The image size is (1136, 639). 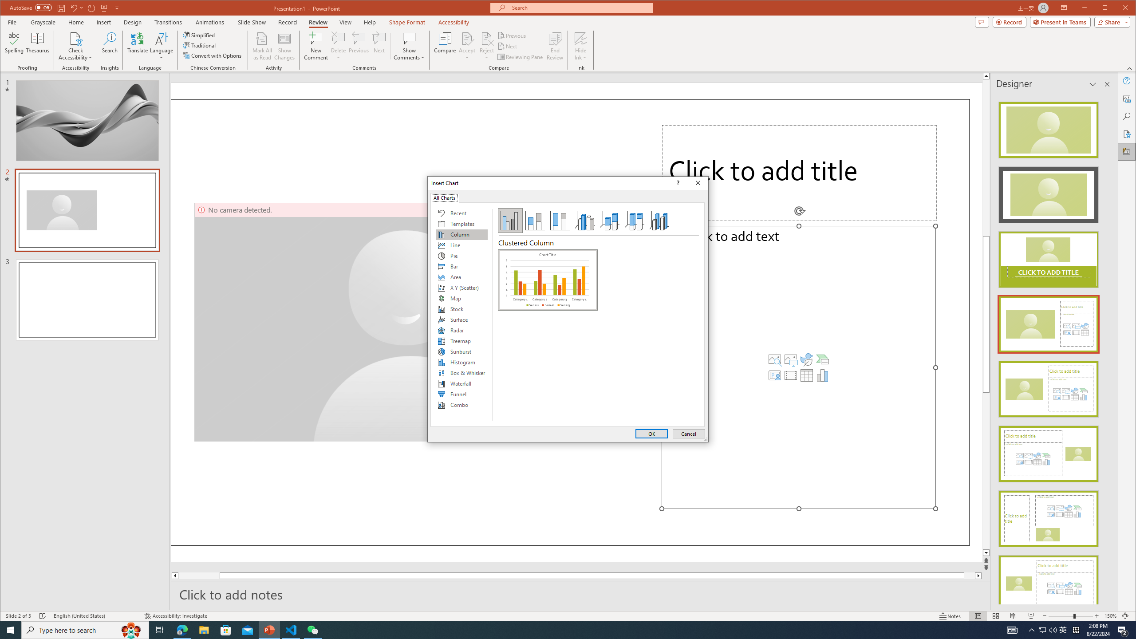 I want to click on Map, so click(x=461, y=298).